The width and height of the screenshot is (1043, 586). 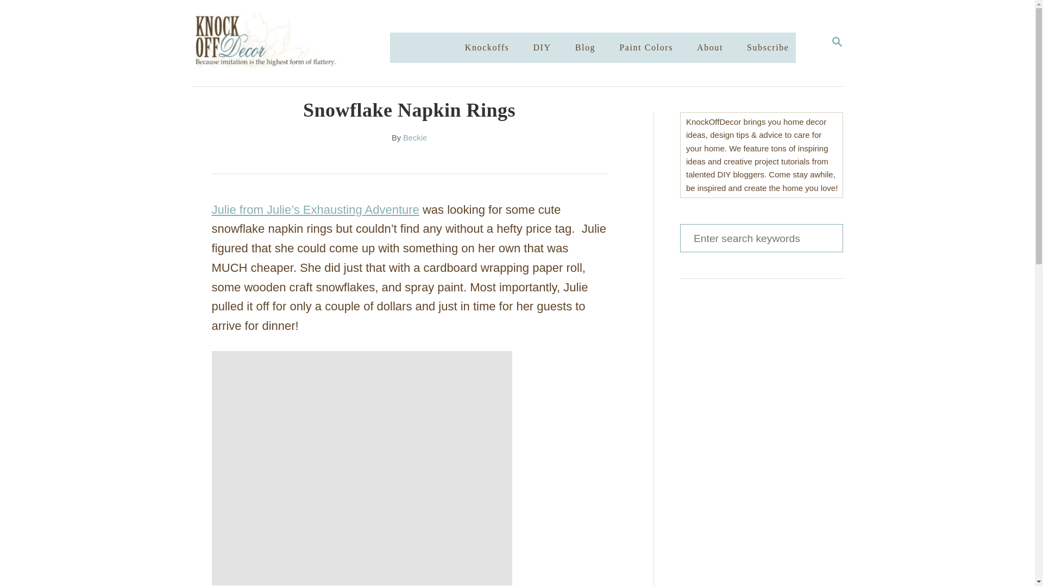 What do you see at coordinates (414, 138) in the screenshot?
I see `Beckie` at bounding box center [414, 138].